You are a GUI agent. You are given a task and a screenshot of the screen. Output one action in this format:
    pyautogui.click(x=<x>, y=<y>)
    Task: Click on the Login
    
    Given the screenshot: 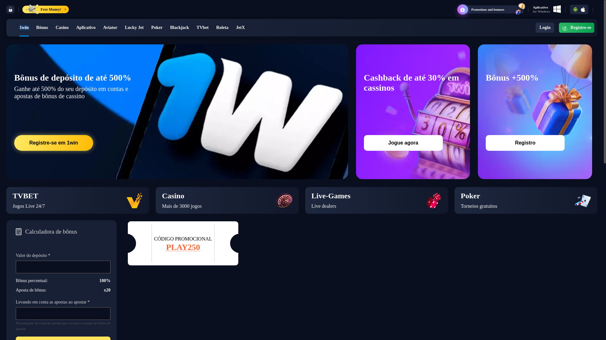 What is the action you would take?
    pyautogui.click(x=545, y=28)
    